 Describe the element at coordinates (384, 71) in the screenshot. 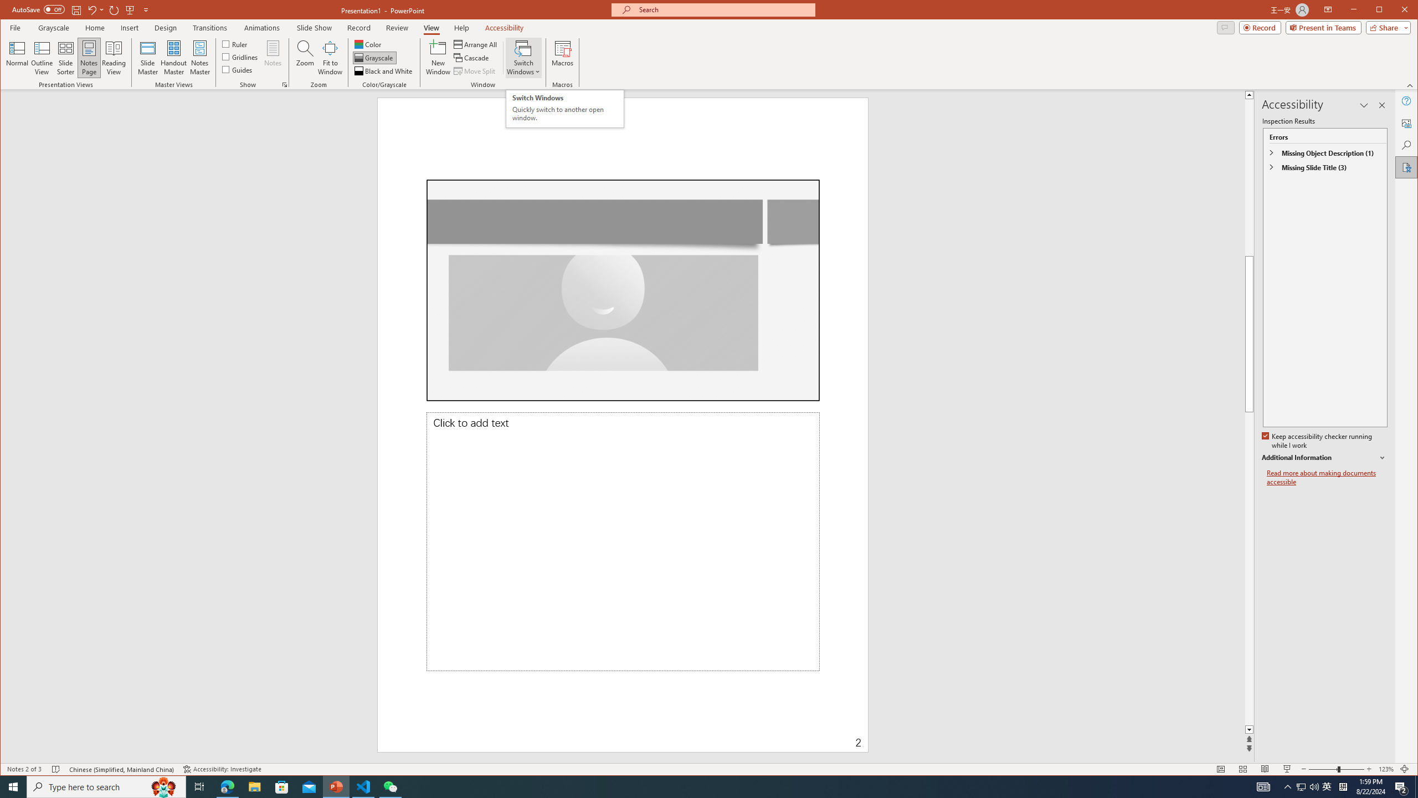

I see `Black and White` at that location.